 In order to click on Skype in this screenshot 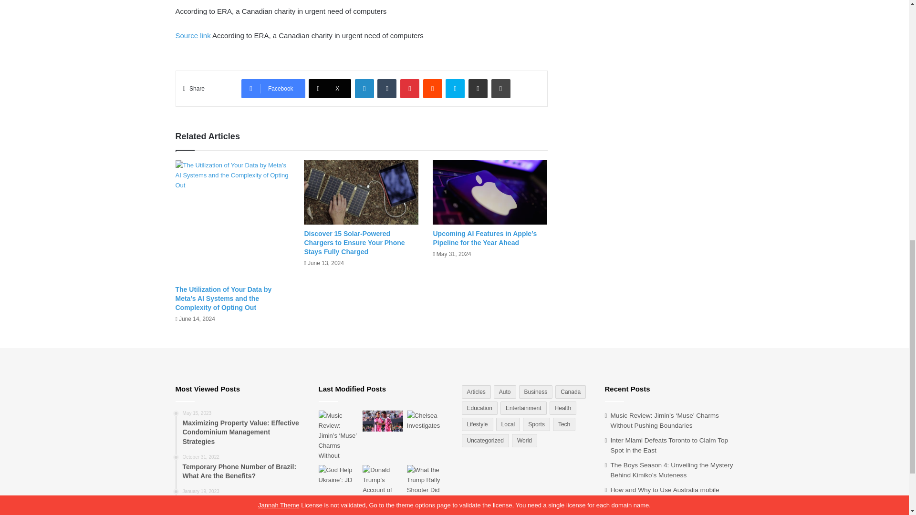, I will do `click(455, 89)`.